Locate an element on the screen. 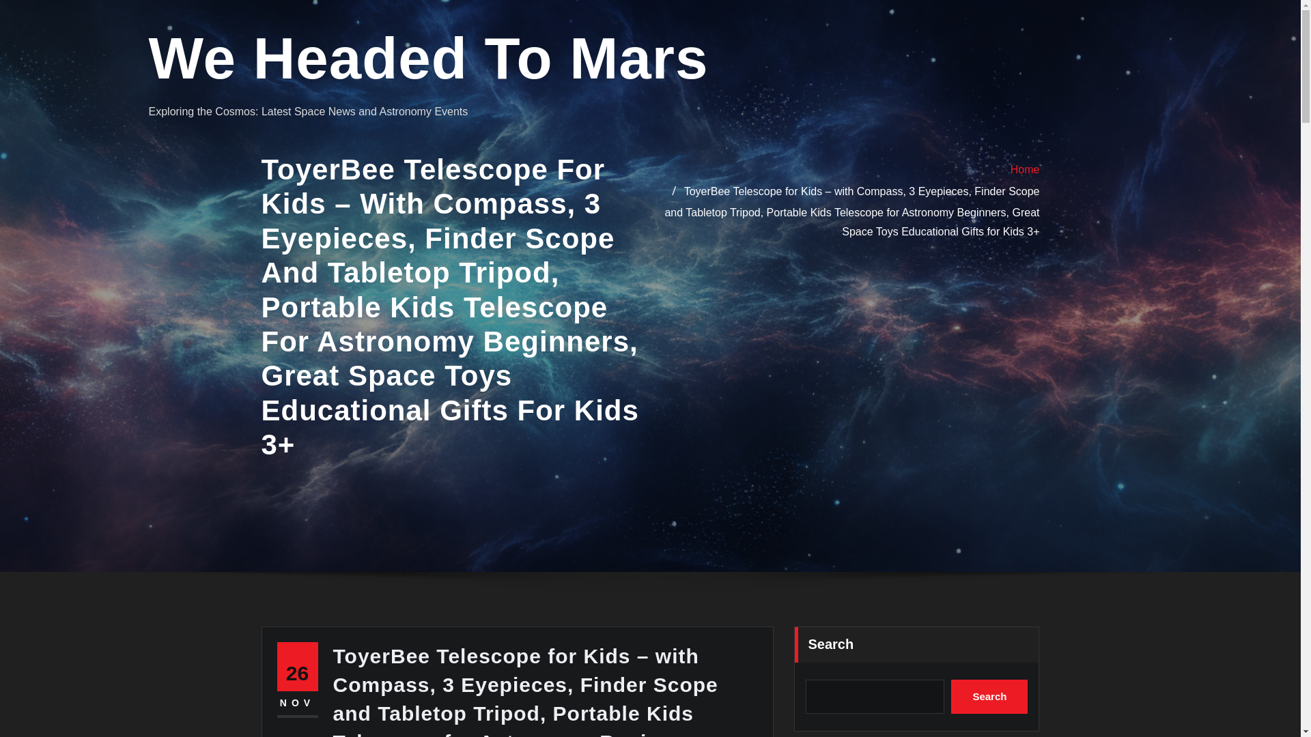 This screenshot has width=1311, height=737. Search is located at coordinates (989, 696).